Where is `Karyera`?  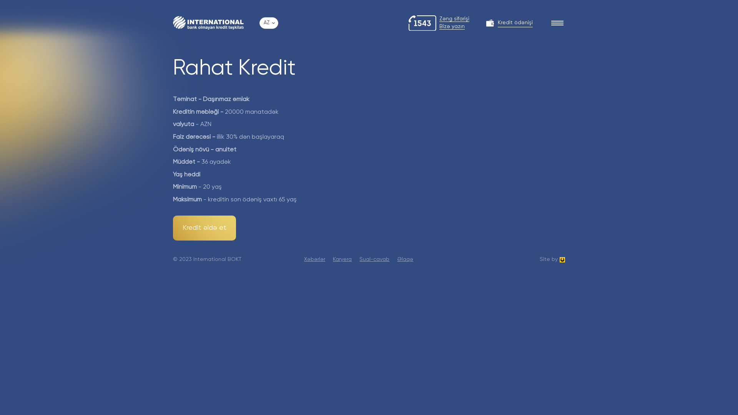
Karyera is located at coordinates (342, 259).